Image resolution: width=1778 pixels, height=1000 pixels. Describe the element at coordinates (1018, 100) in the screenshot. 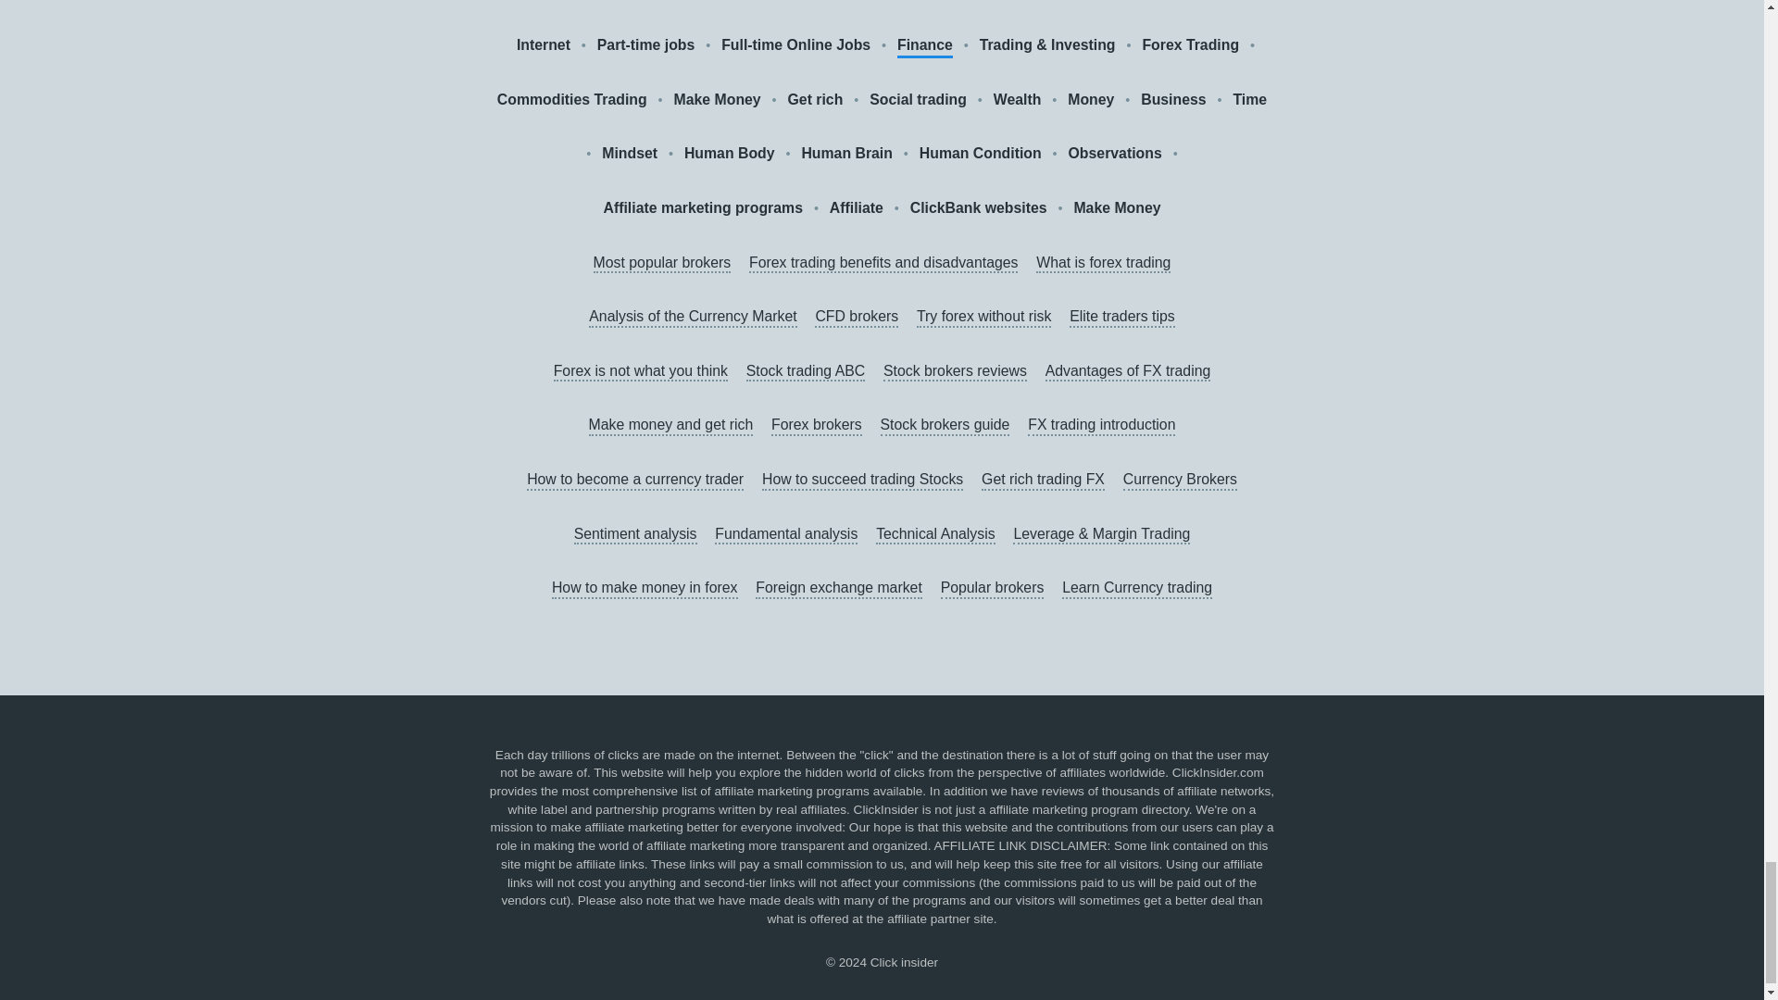

I see `Wealth` at that location.